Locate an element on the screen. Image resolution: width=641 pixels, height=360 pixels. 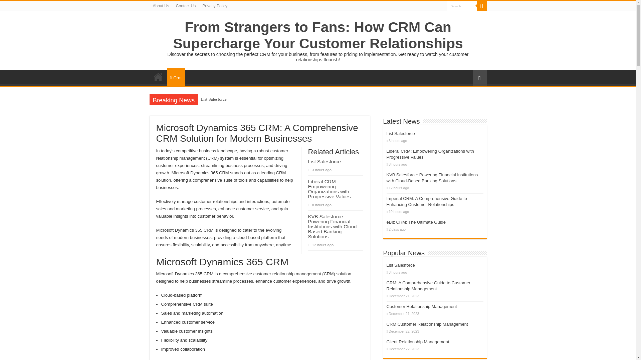
List Salesforce is located at coordinates (214, 99).